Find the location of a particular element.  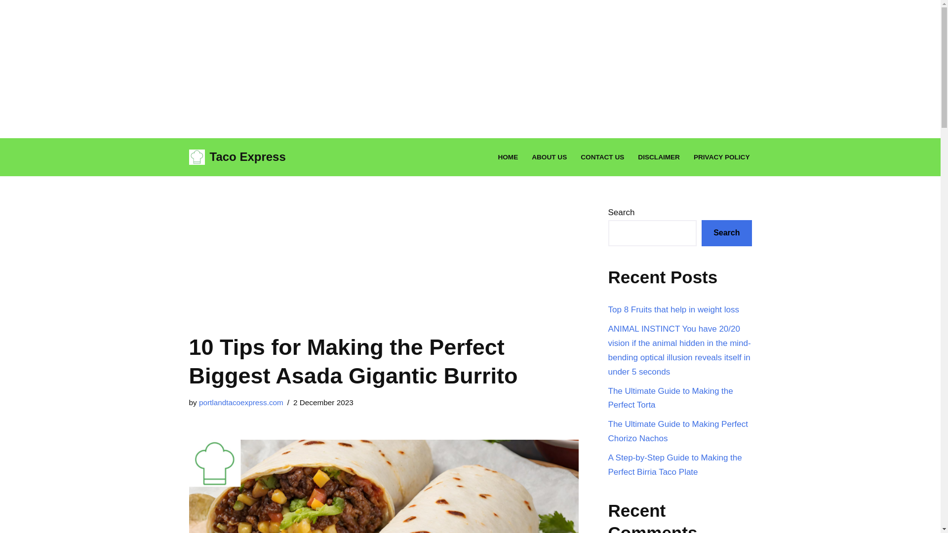

ABOUT US is located at coordinates (549, 157).